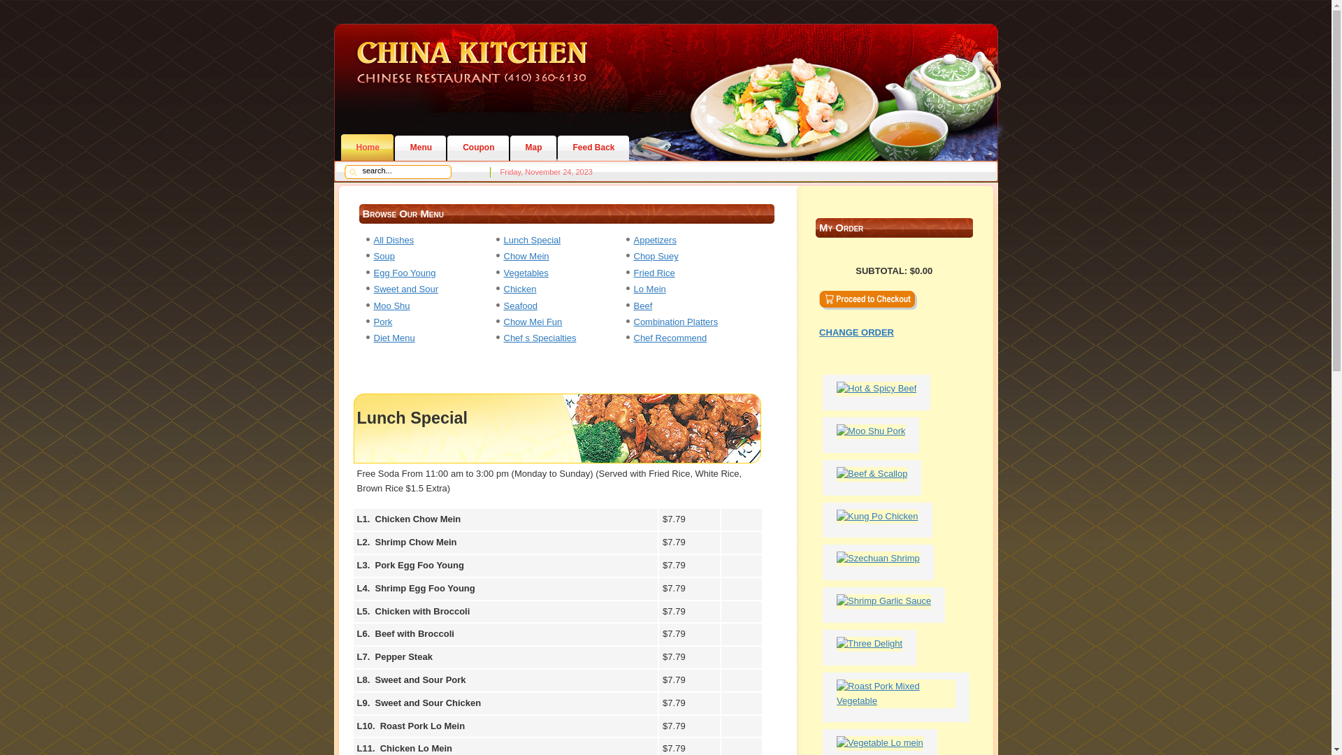 The height and width of the screenshot is (755, 1342). Describe the element at coordinates (873, 643) in the screenshot. I see `Three Delight` at that location.